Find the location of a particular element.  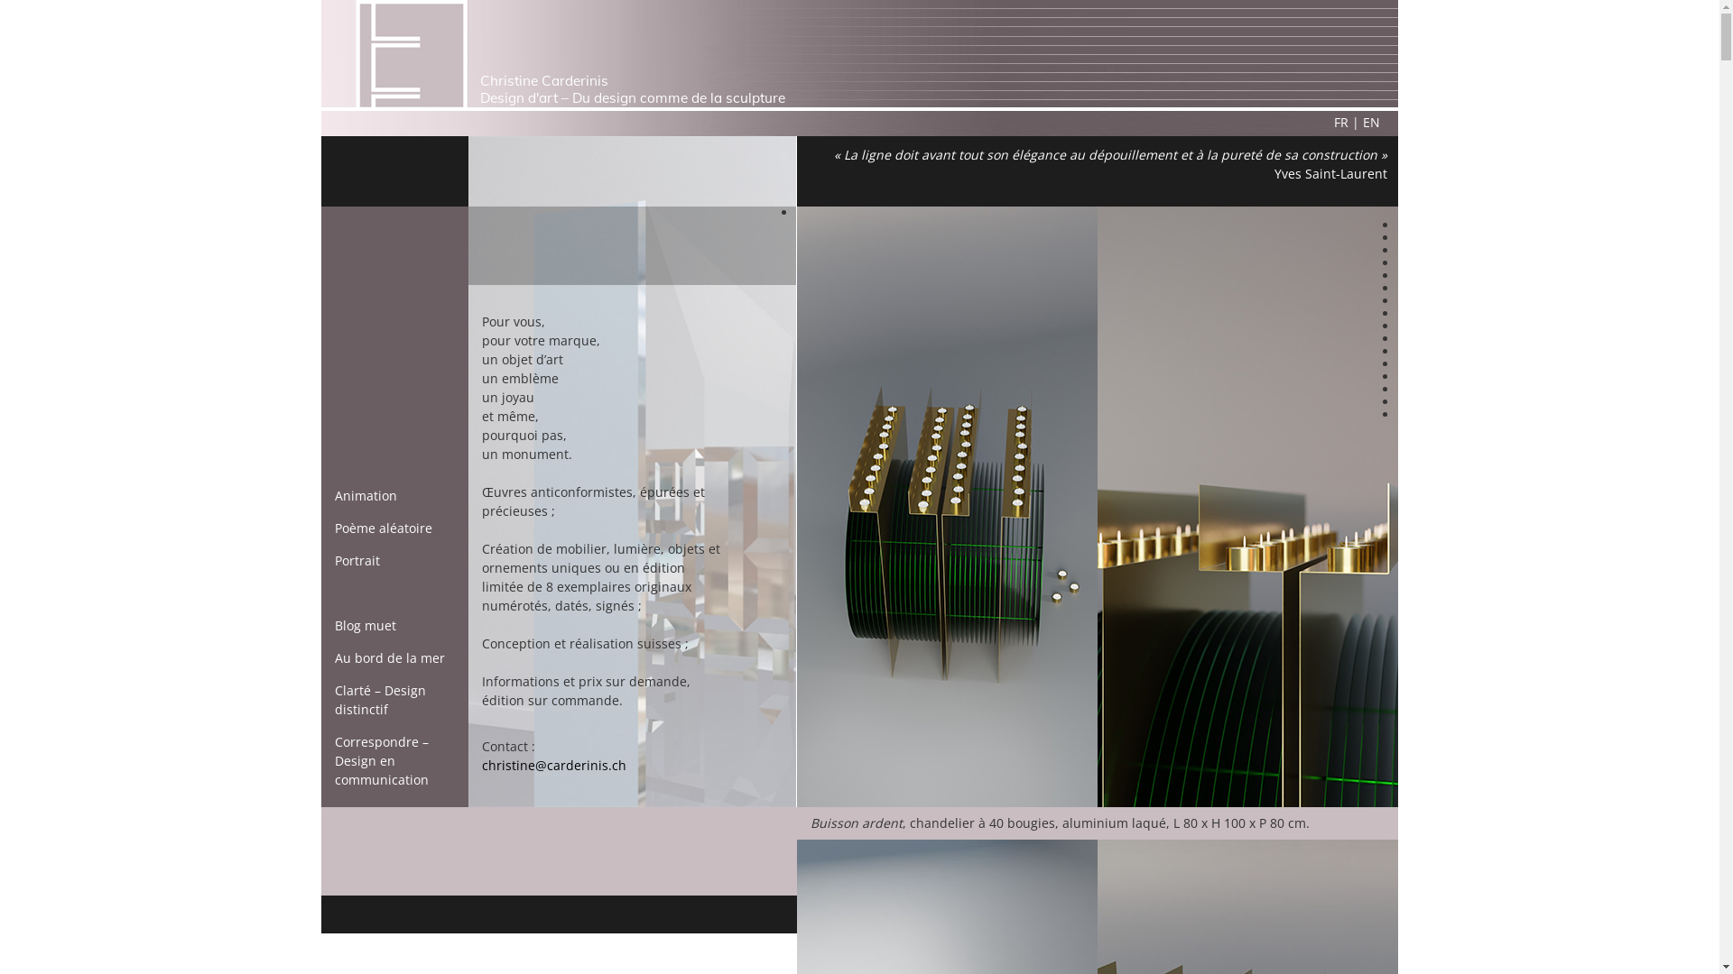

Animation is located at coordinates (366, 496).